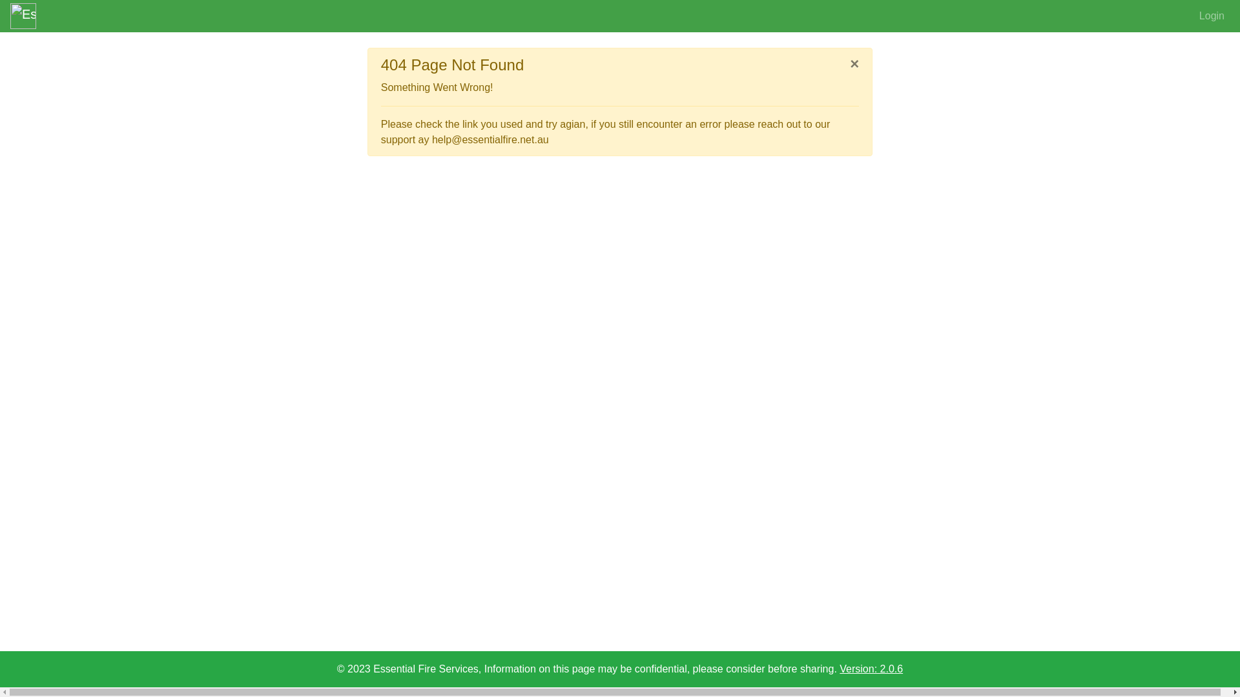 This screenshot has height=697, width=1240. What do you see at coordinates (1212, 16) in the screenshot?
I see `Login` at bounding box center [1212, 16].